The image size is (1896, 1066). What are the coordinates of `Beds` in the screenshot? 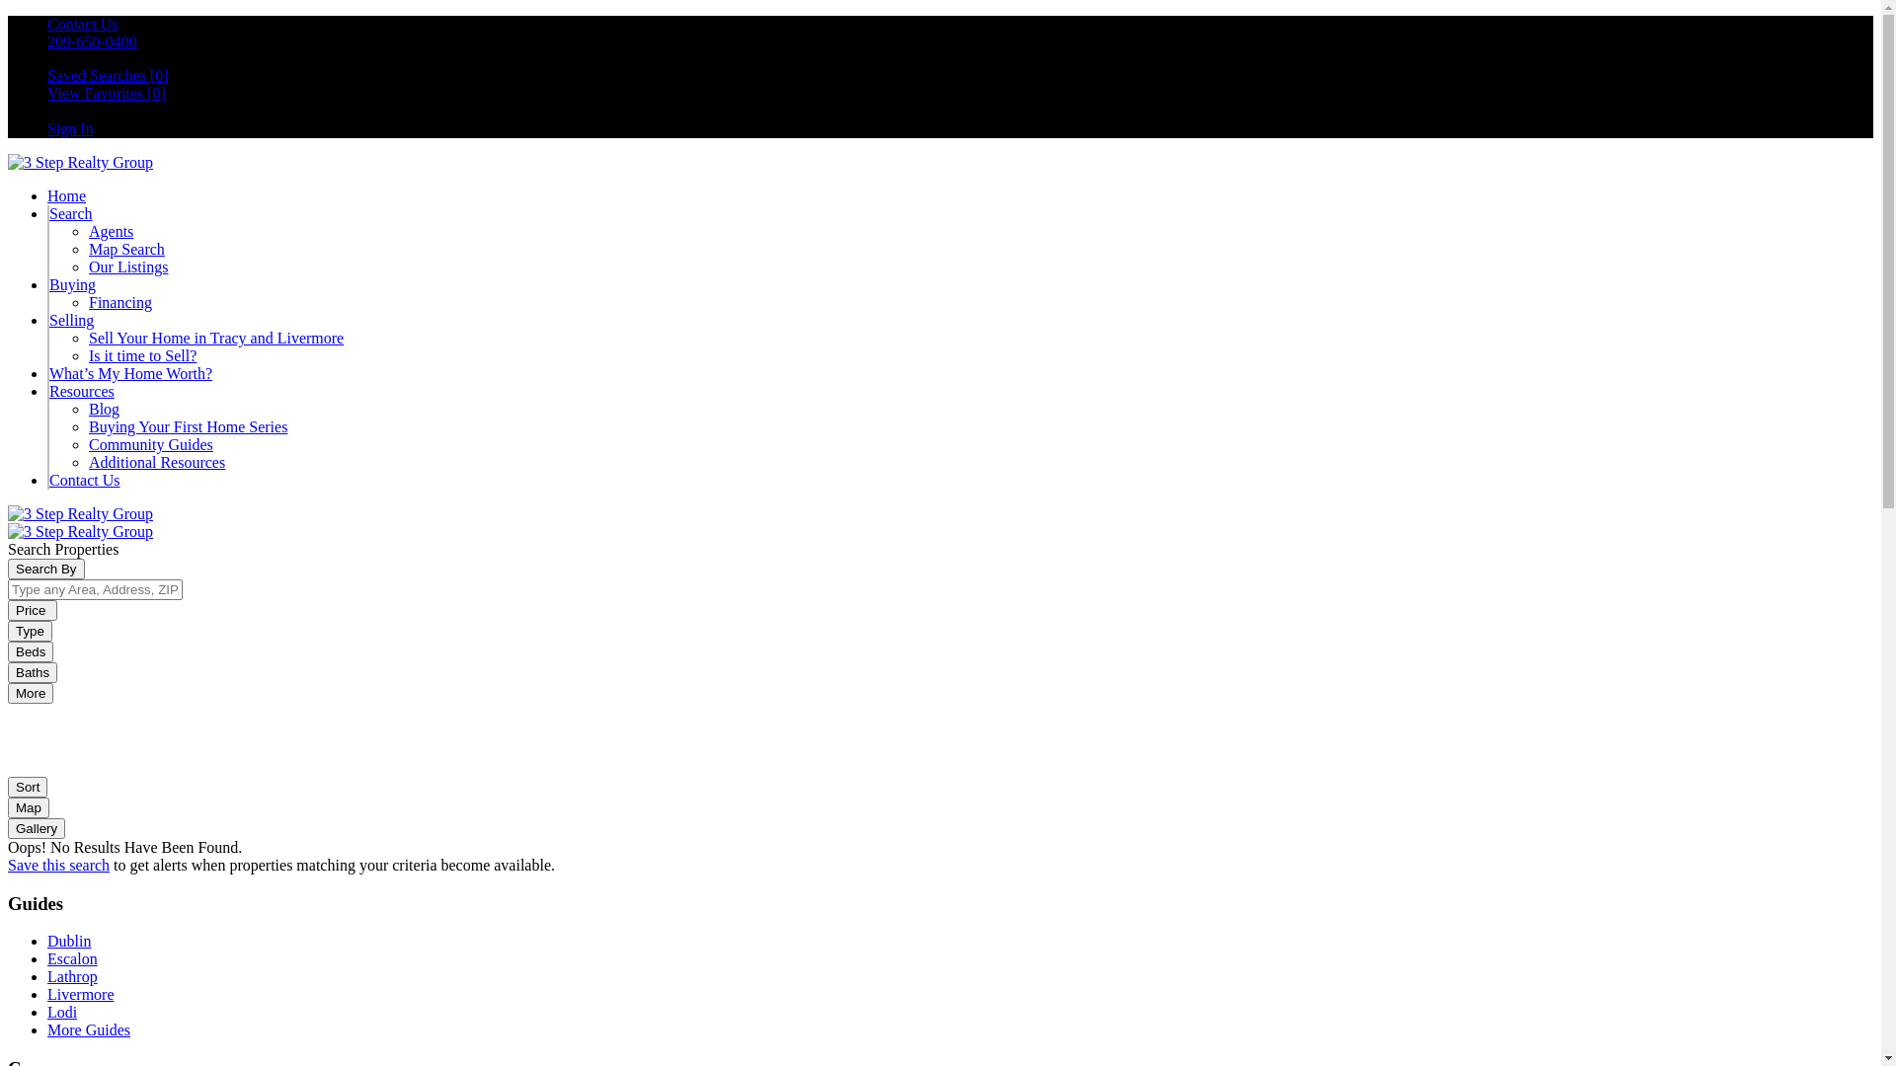 It's located at (31, 651).